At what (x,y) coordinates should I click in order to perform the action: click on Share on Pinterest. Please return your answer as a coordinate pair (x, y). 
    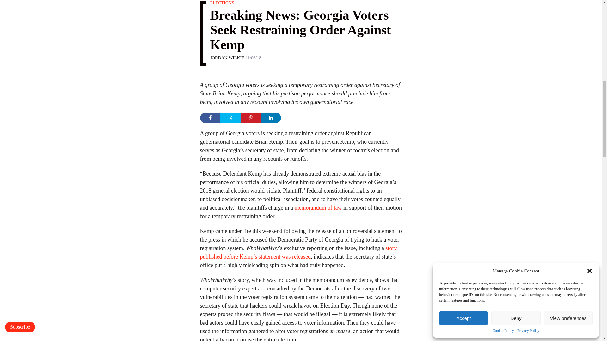
    Looking at the image, I should click on (250, 117).